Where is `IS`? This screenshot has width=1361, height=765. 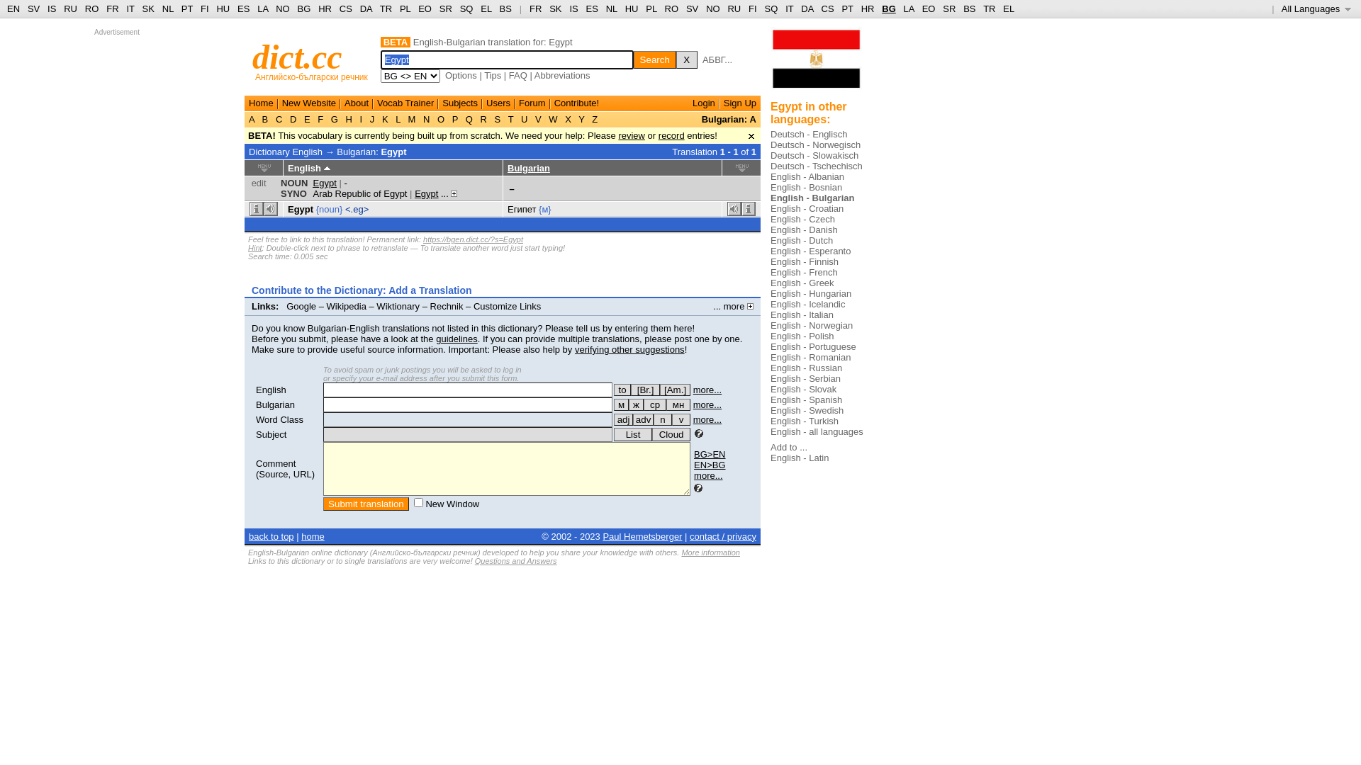
IS is located at coordinates (573, 8).